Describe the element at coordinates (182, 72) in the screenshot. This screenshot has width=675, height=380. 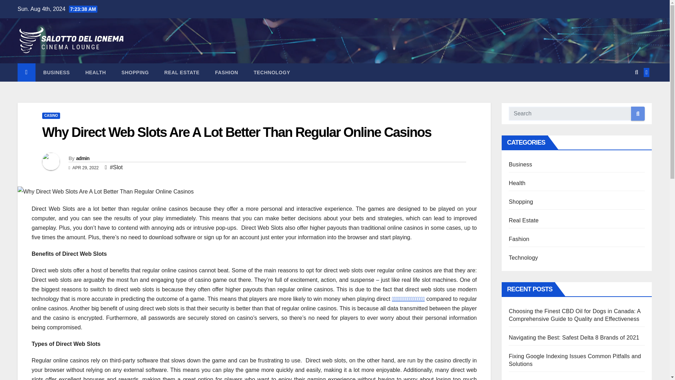
I see `Real Estate` at that location.